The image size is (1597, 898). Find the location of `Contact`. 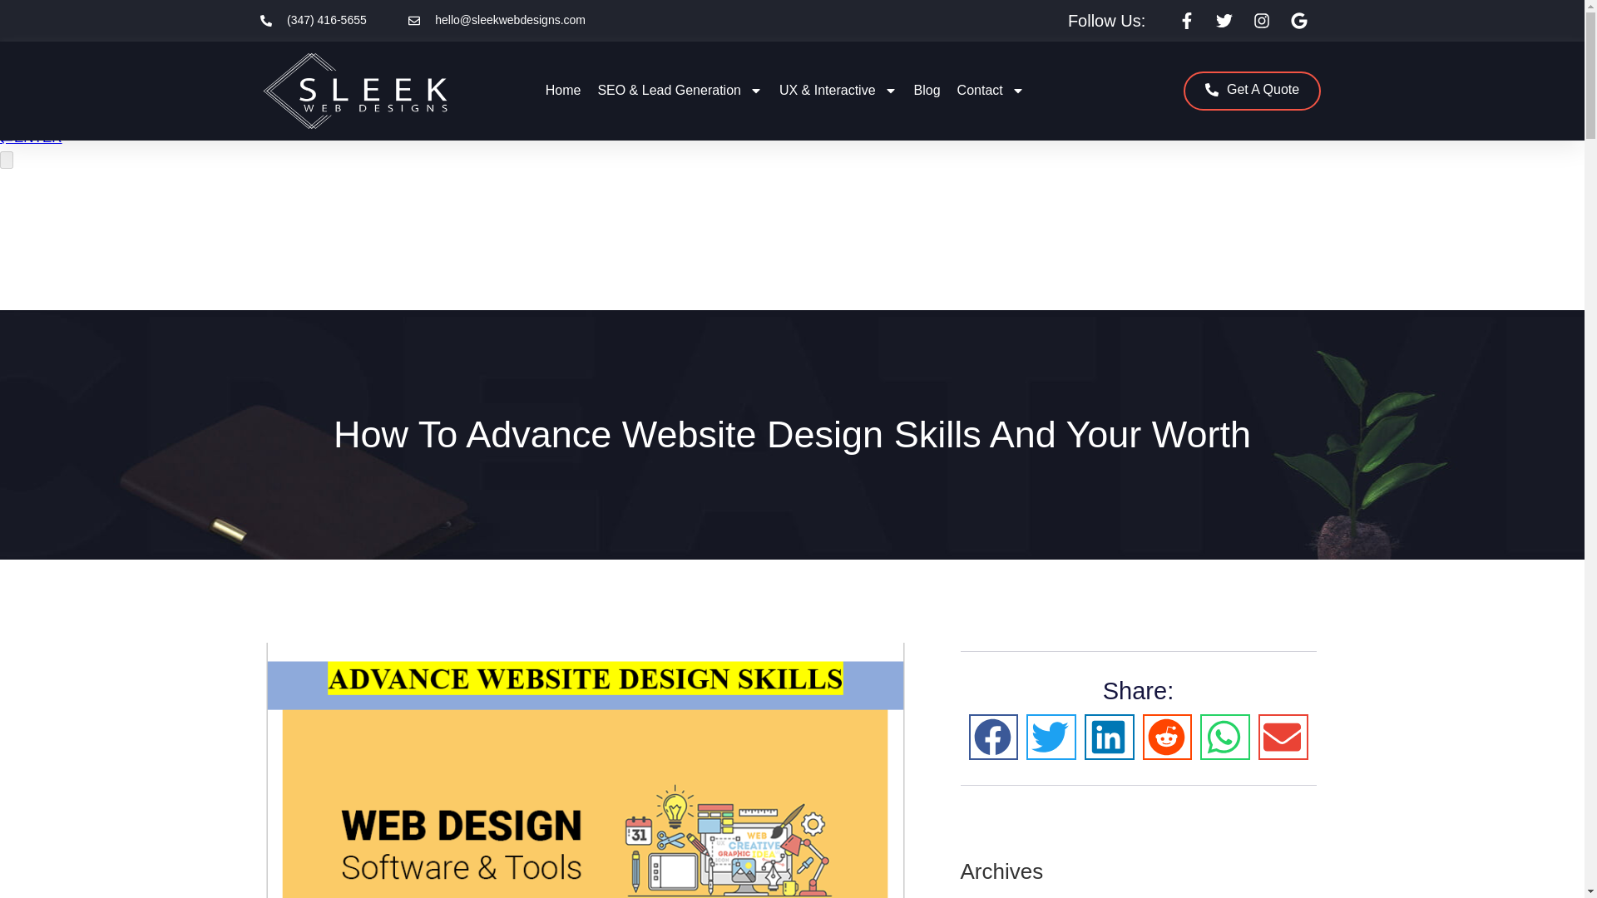

Contact is located at coordinates (991, 90).